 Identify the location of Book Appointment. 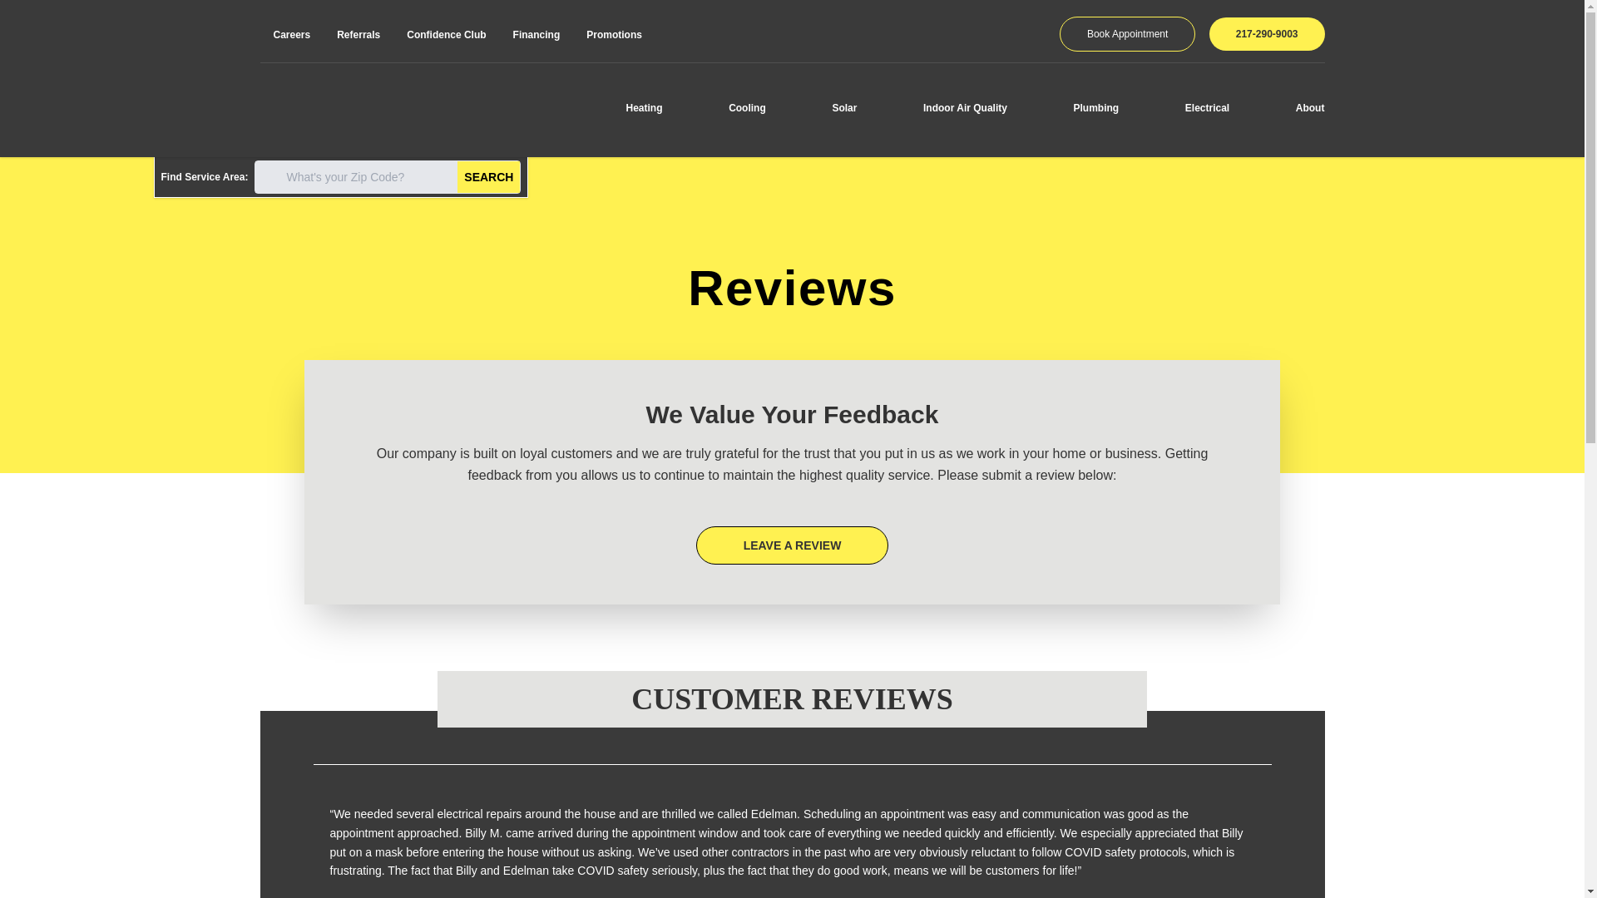
(1127, 33).